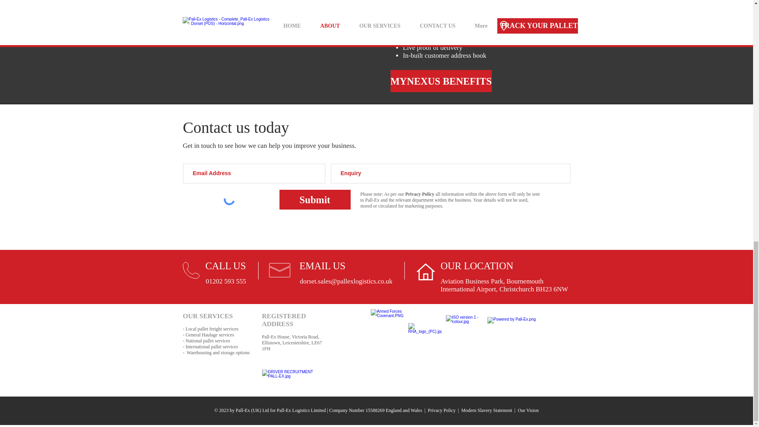 This screenshot has width=759, height=427. Describe the element at coordinates (207, 316) in the screenshot. I see `OUR SERVICES` at that location.